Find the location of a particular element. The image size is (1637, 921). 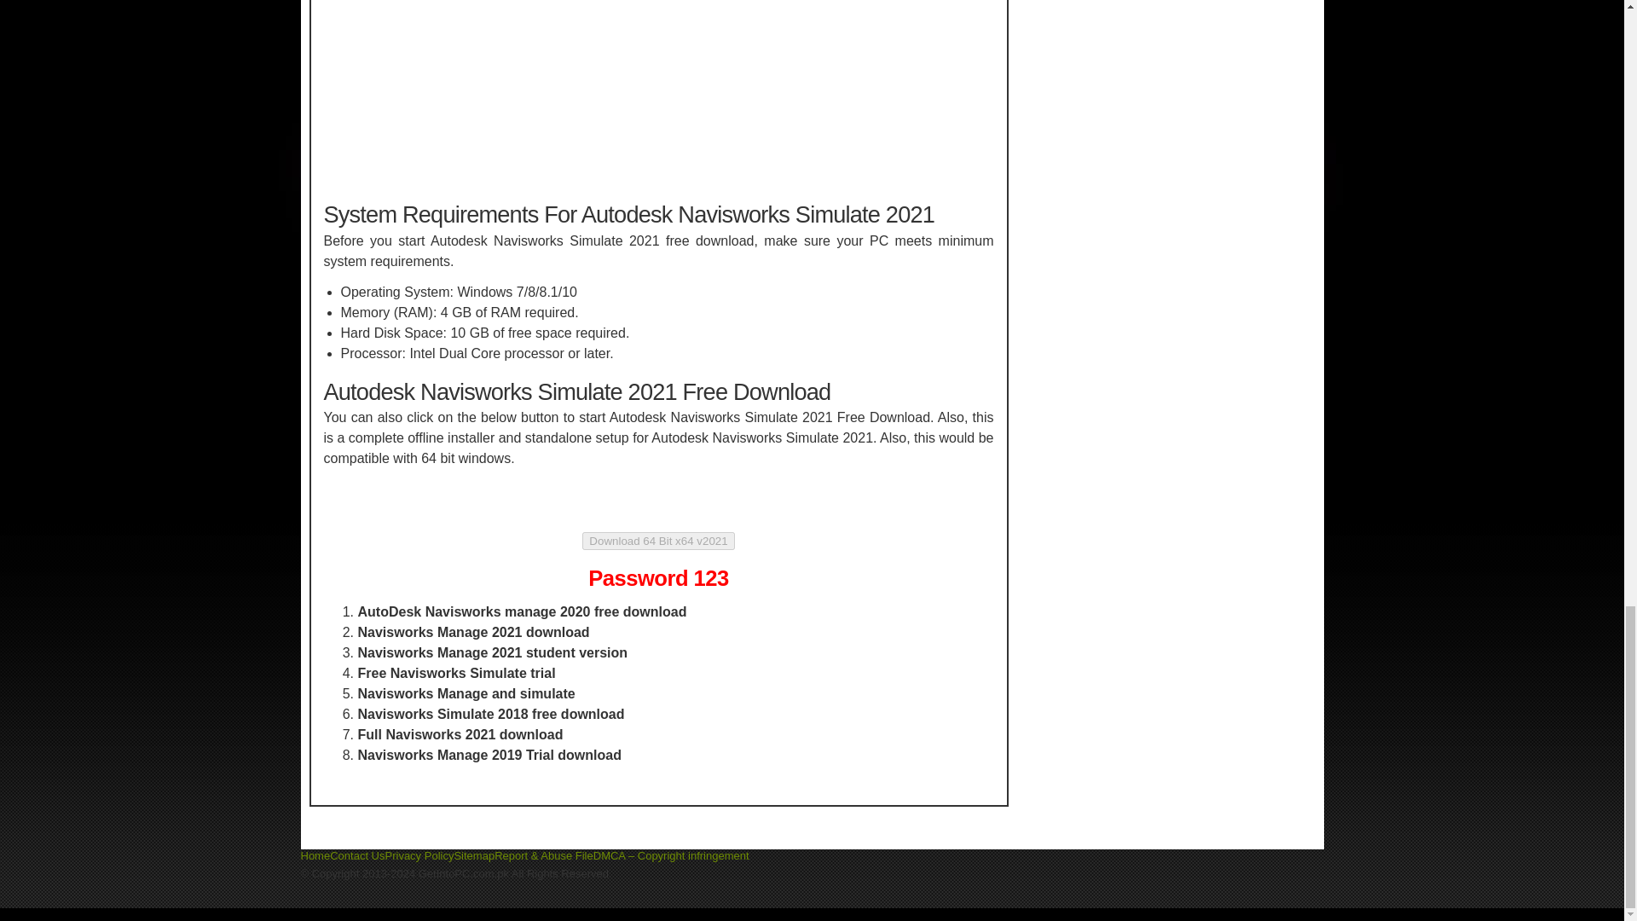

Contact Us is located at coordinates (357, 854).